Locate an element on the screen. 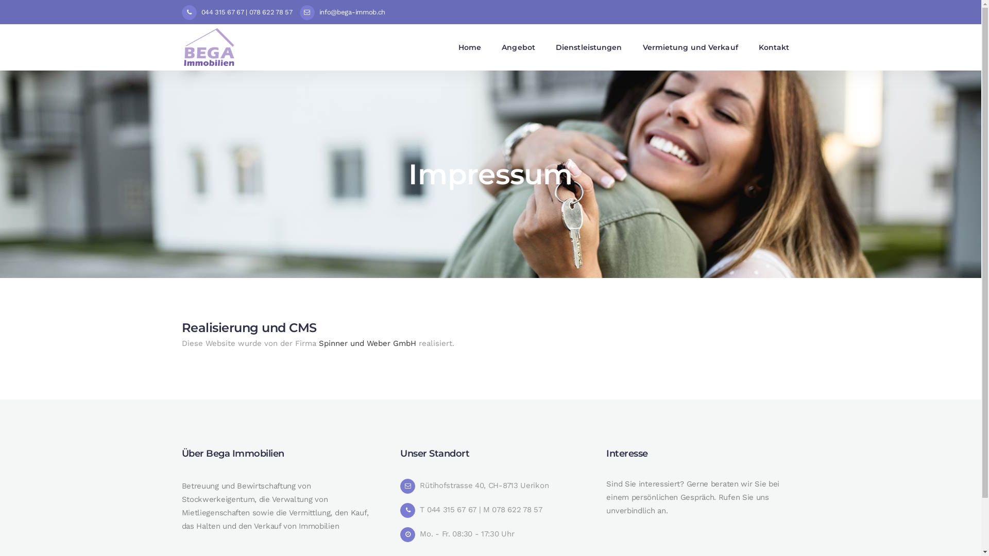  Home is located at coordinates (470, 47).